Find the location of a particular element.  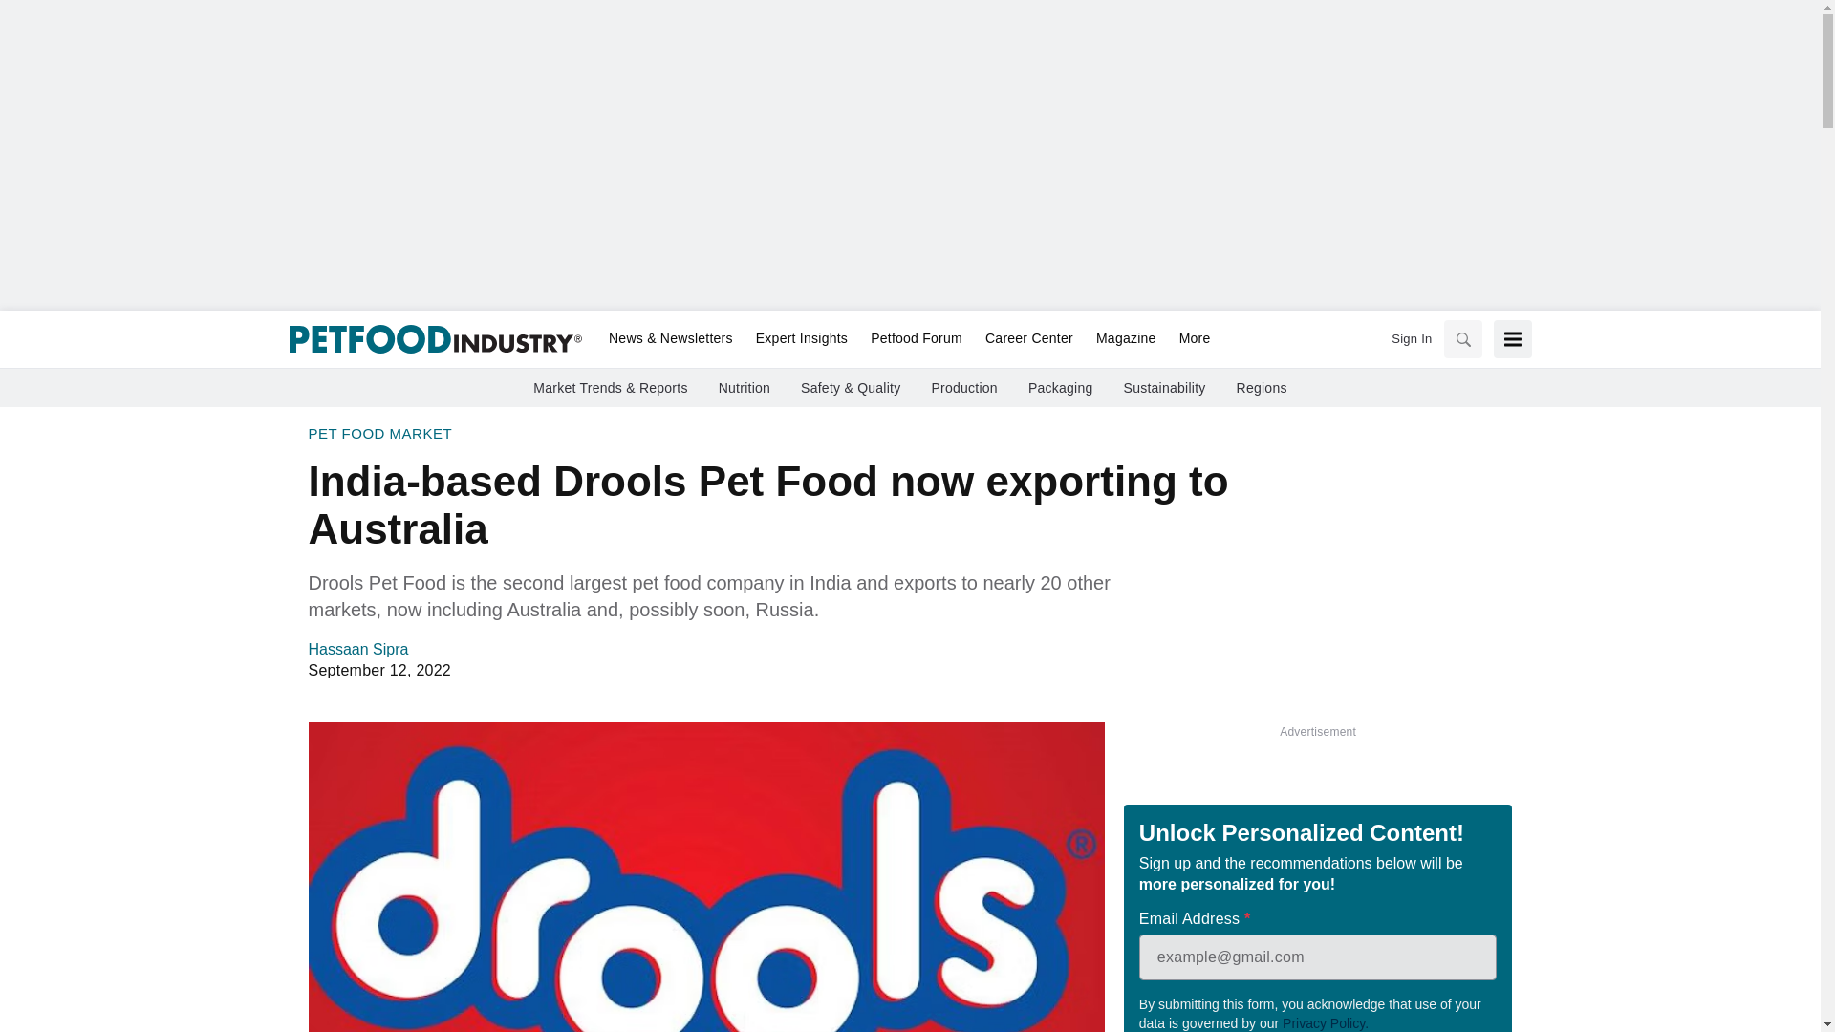

Expert Insights is located at coordinates (801, 339).